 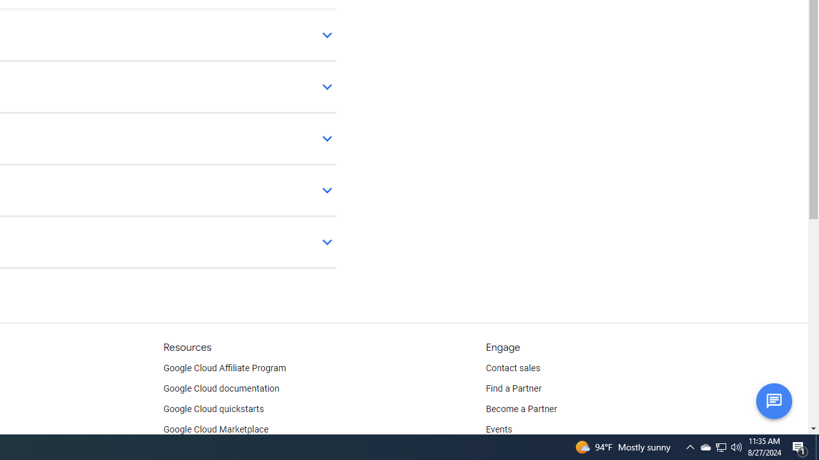 I want to click on Find a Partner, so click(x=514, y=388).